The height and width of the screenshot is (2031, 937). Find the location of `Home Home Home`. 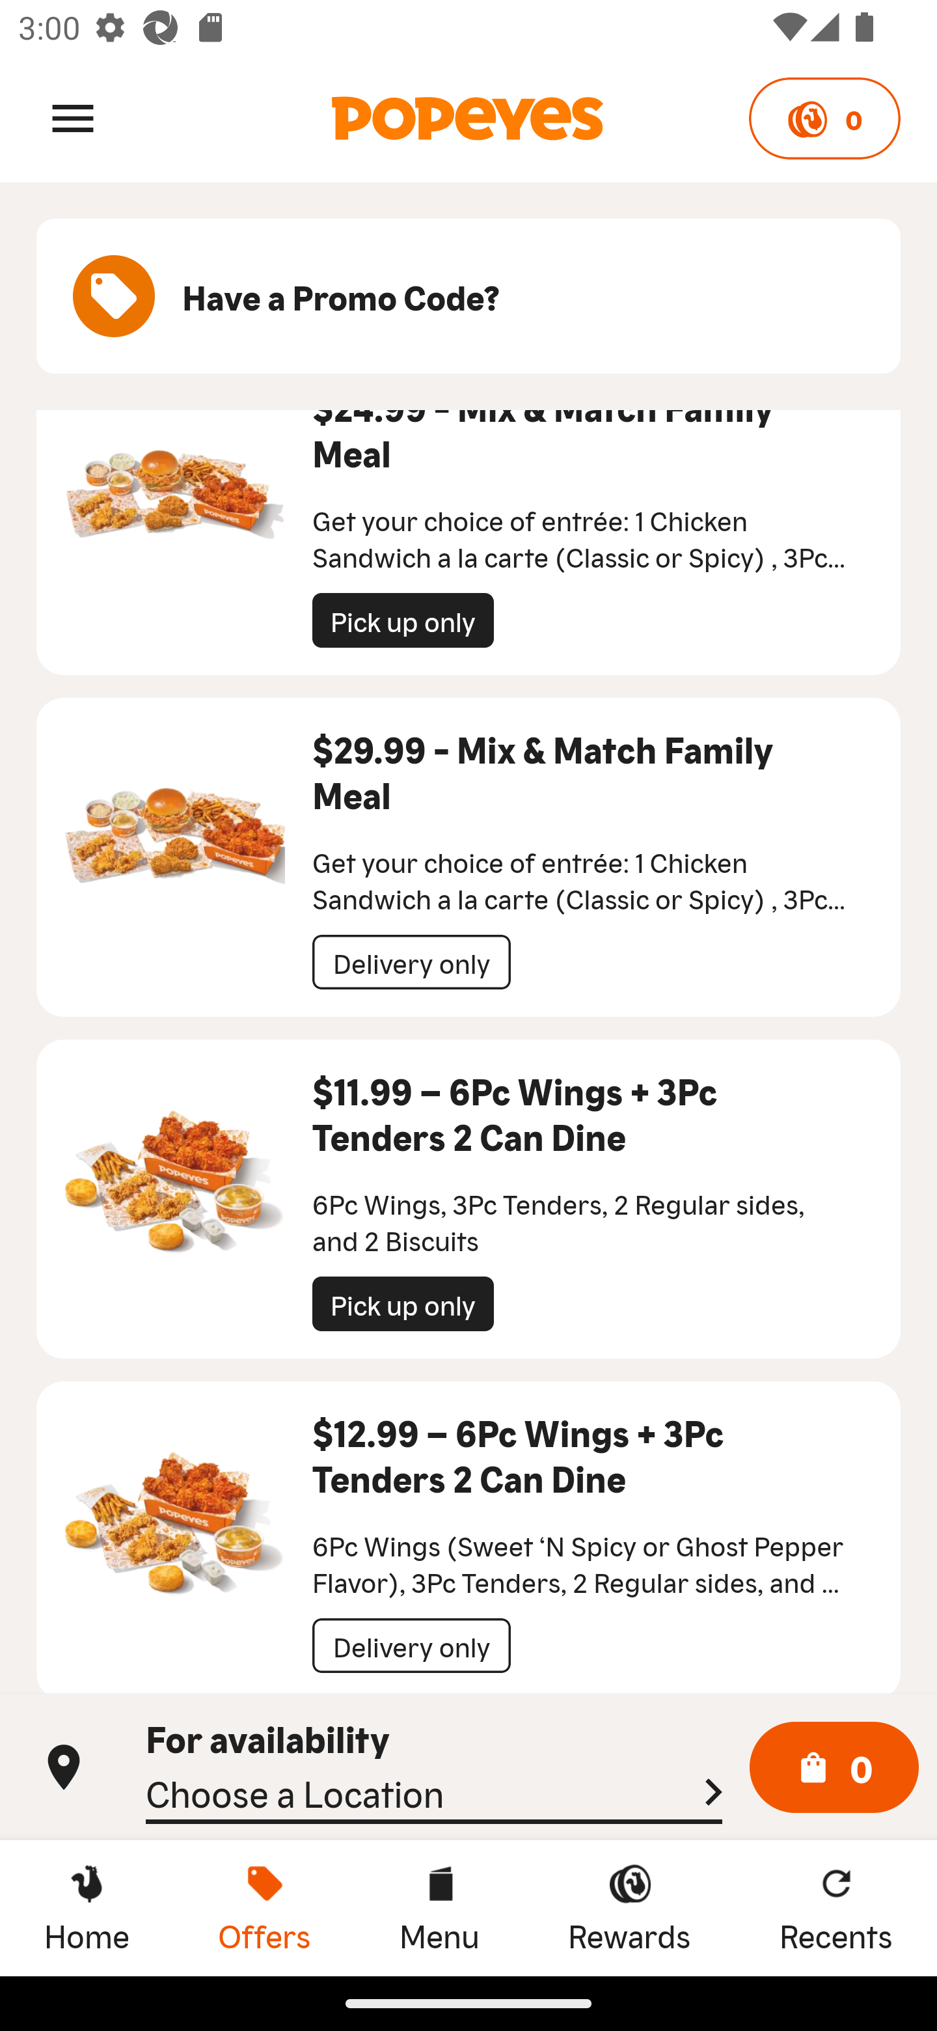

Home Home Home is located at coordinates (87, 1907).